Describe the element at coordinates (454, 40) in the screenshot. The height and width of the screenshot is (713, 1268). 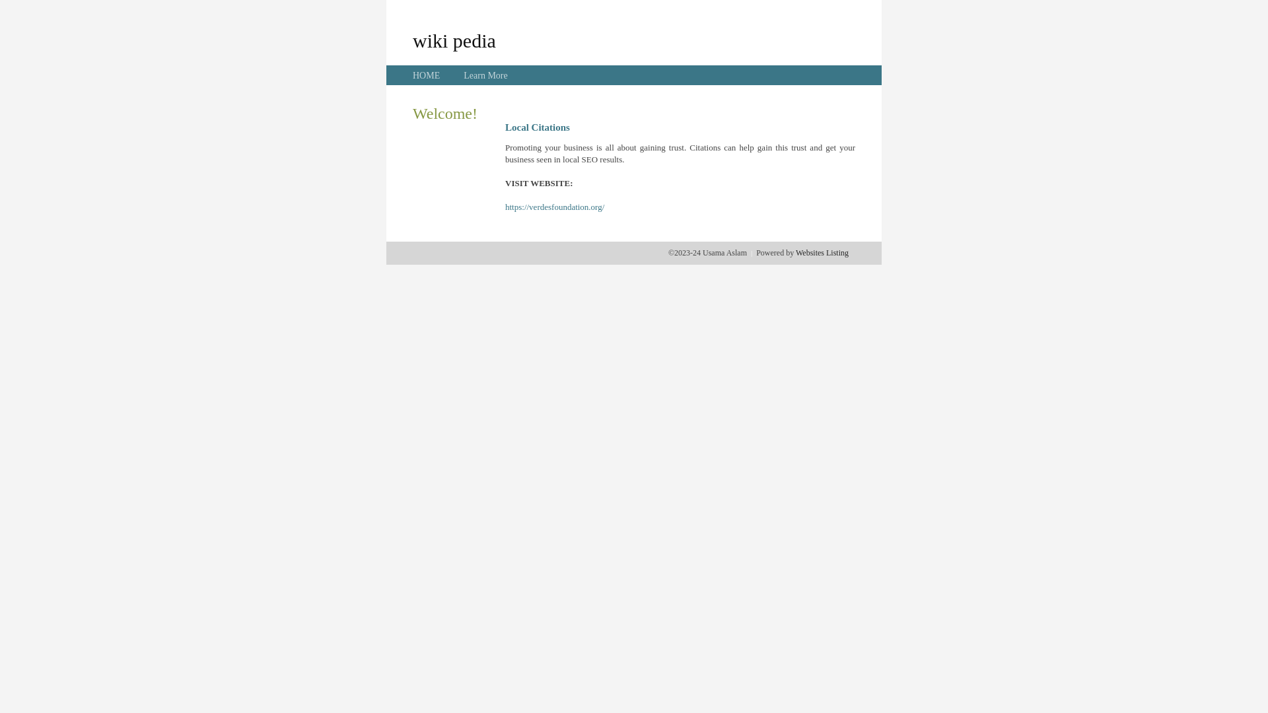
I see `wiki pedia` at that location.